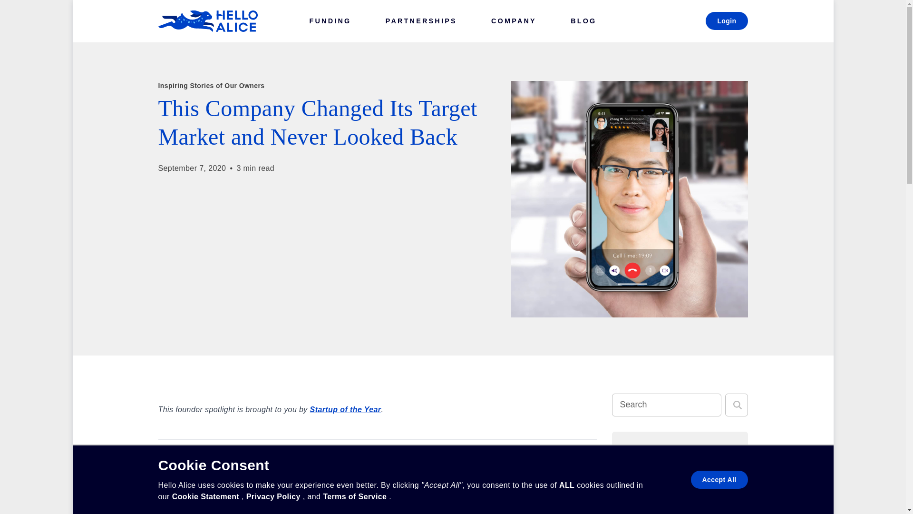  What do you see at coordinates (727, 20) in the screenshot?
I see `Login` at bounding box center [727, 20].